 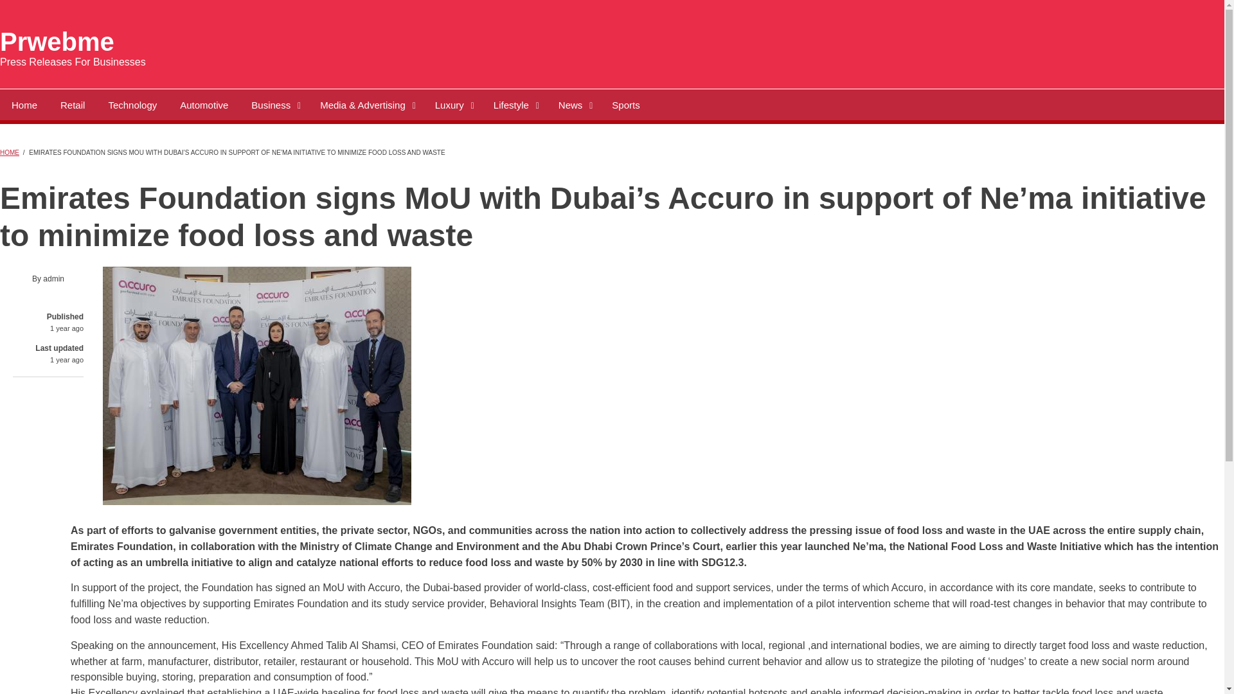 What do you see at coordinates (24, 104) in the screenshot?
I see `Home` at bounding box center [24, 104].